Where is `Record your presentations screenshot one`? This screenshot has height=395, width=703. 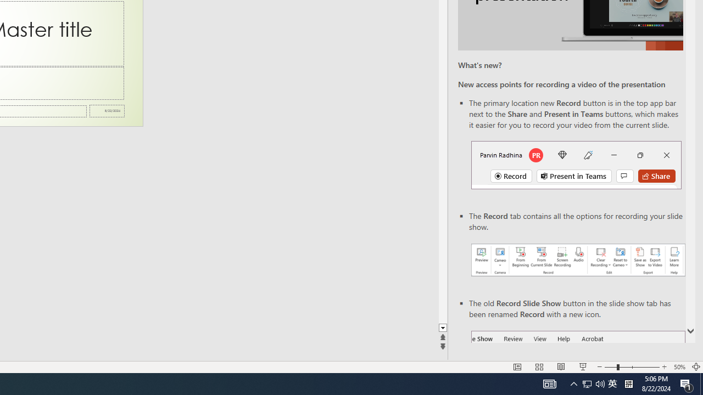
Record your presentations screenshot one is located at coordinates (578, 260).